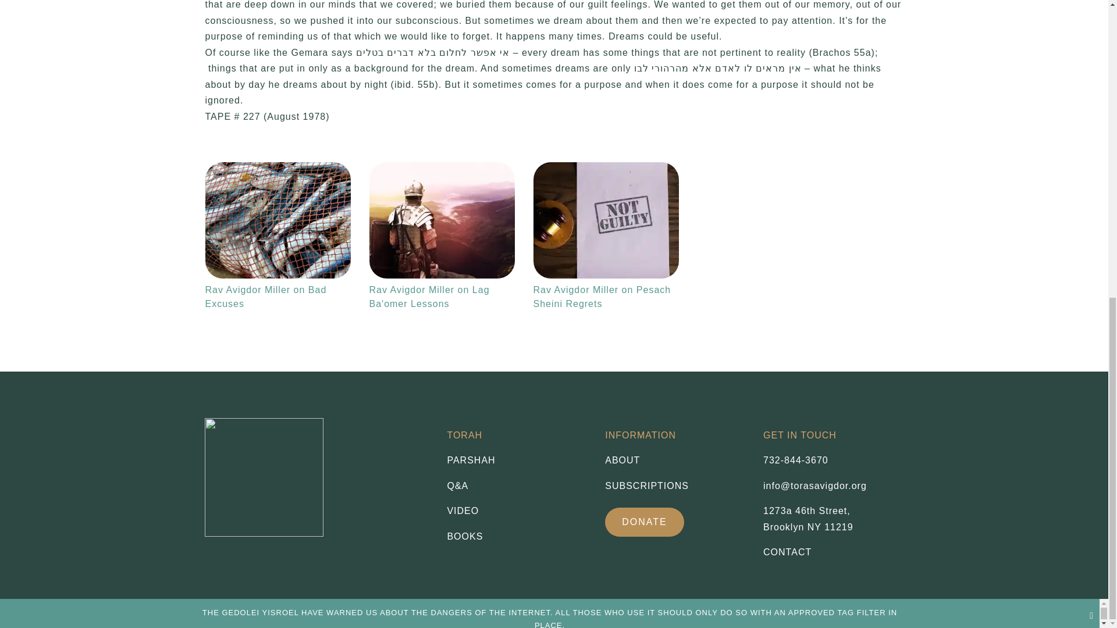  Describe the element at coordinates (796, 461) in the screenshot. I see `732-844-3670` at that location.